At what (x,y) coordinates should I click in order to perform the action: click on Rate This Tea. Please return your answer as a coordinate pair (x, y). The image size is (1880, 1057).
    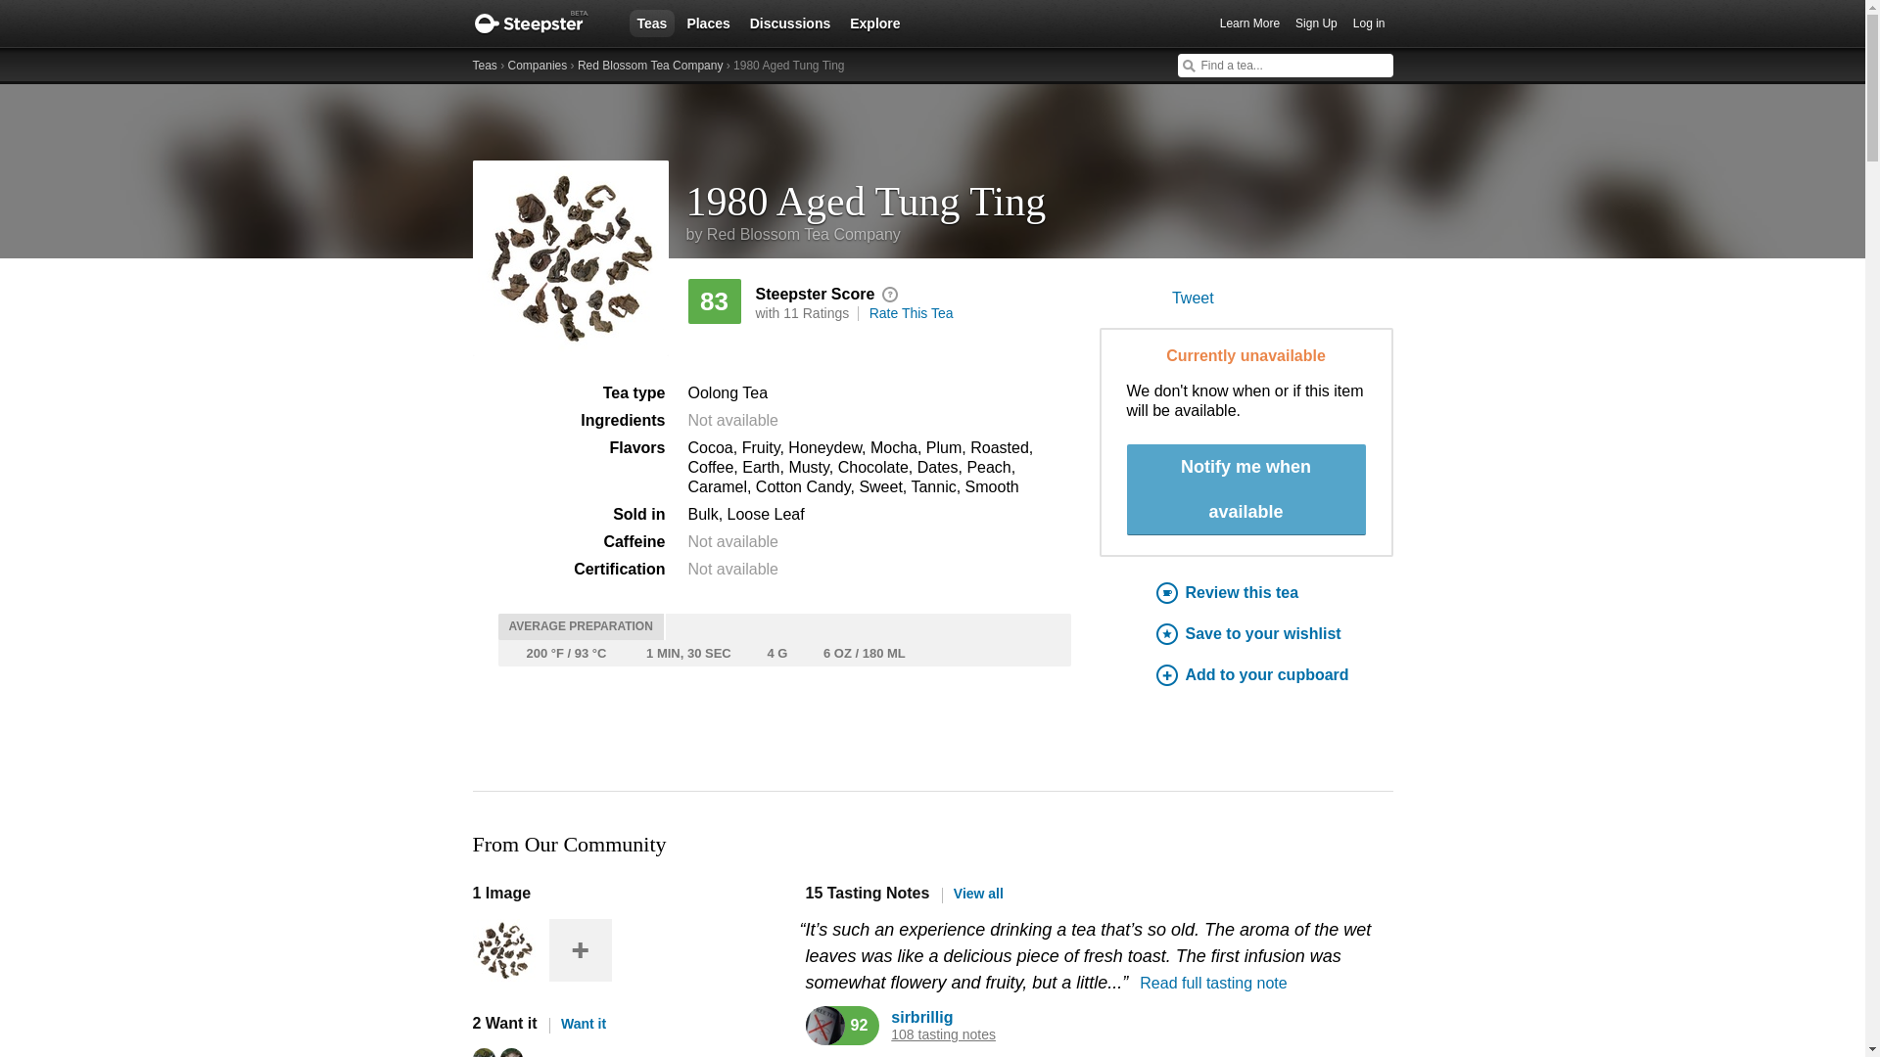
    Looking at the image, I should click on (911, 313).